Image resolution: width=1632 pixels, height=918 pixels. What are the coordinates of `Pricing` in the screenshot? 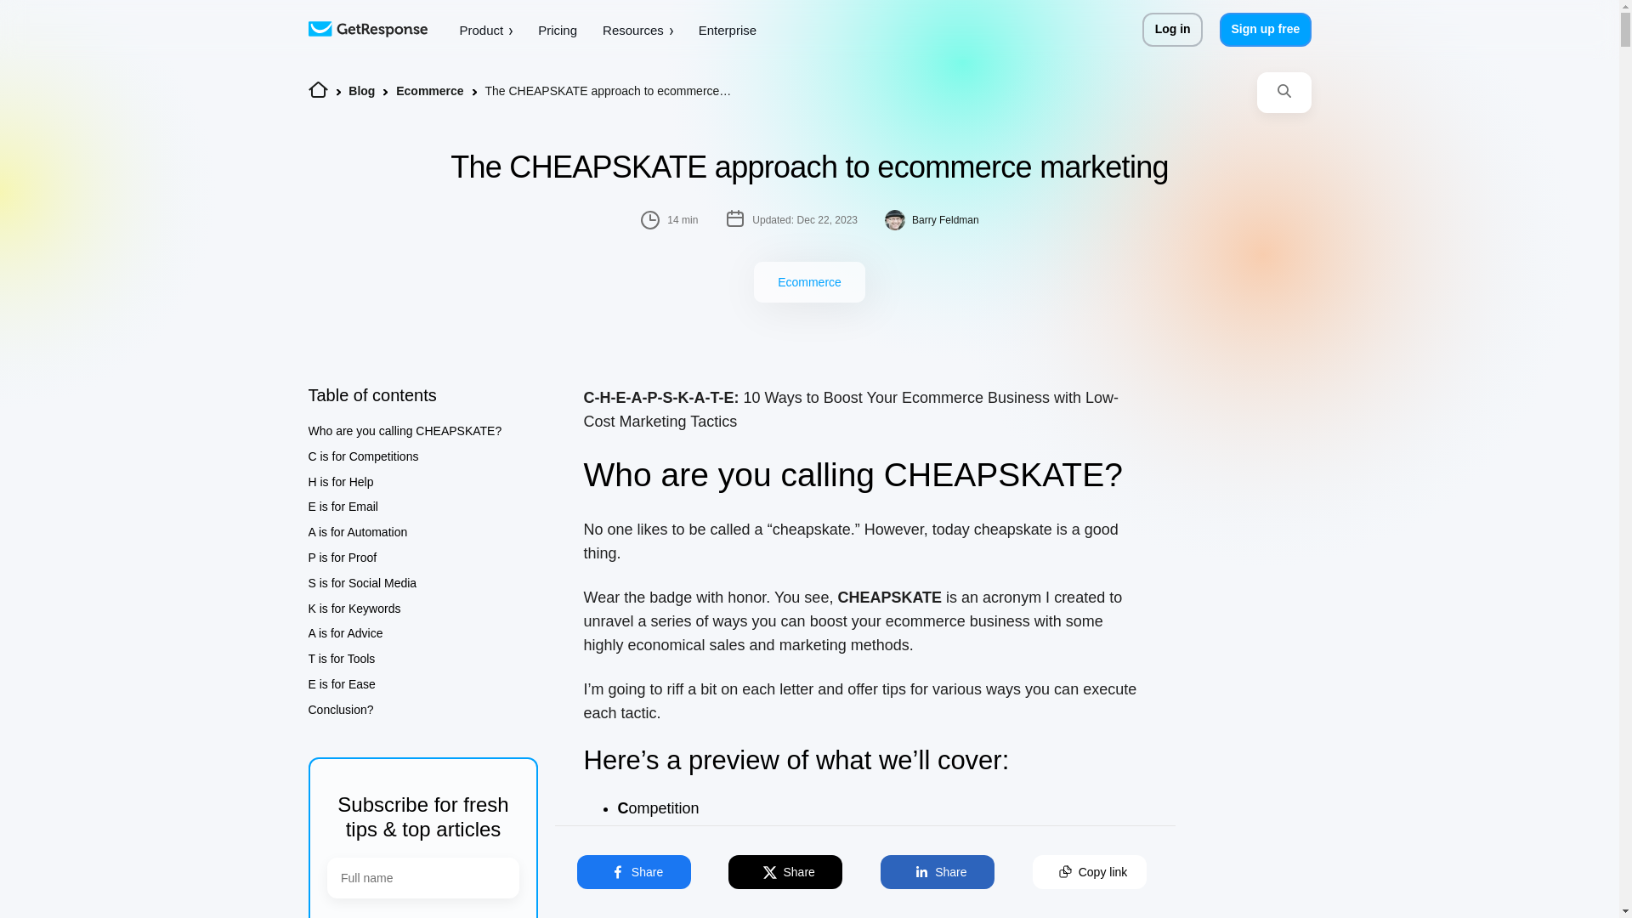 It's located at (558, 31).